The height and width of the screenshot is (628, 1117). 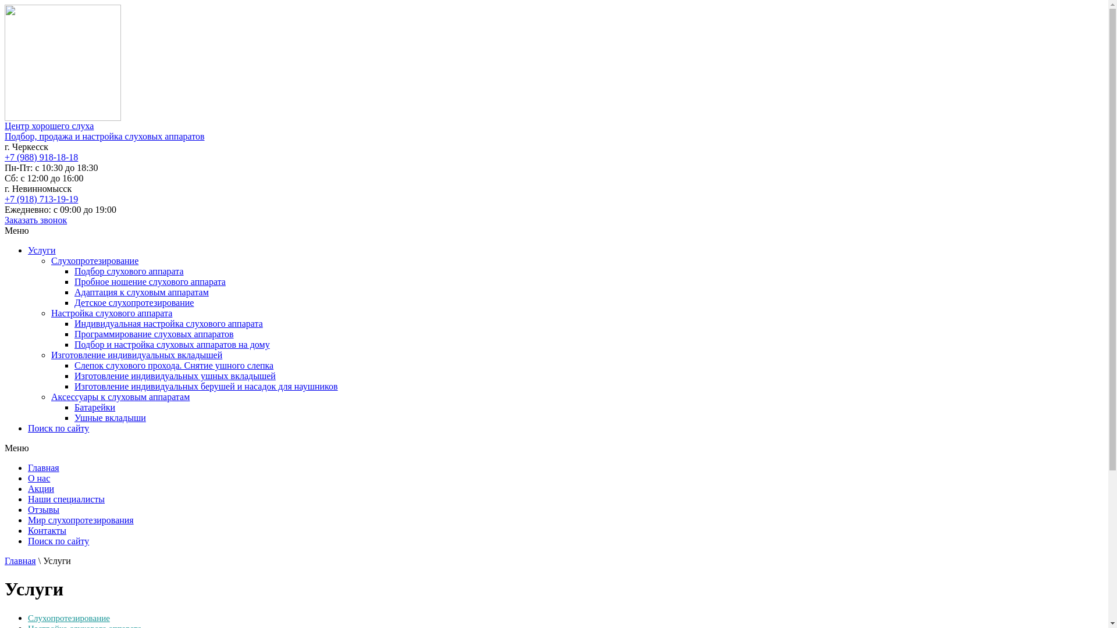 I want to click on +7 (918) 713-19-19, so click(x=41, y=199).